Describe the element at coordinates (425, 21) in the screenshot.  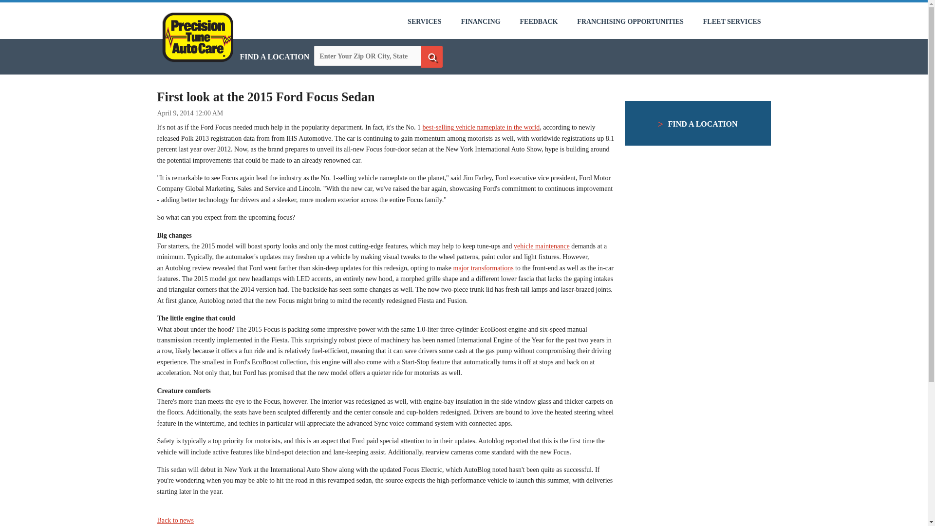
I see `SERVICES` at that location.